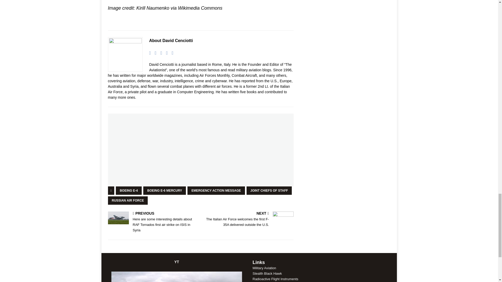  What do you see at coordinates (165, 53) in the screenshot?
I see `Follow David Cenciotti on LinkedIn` at bounding box center [165, 53].